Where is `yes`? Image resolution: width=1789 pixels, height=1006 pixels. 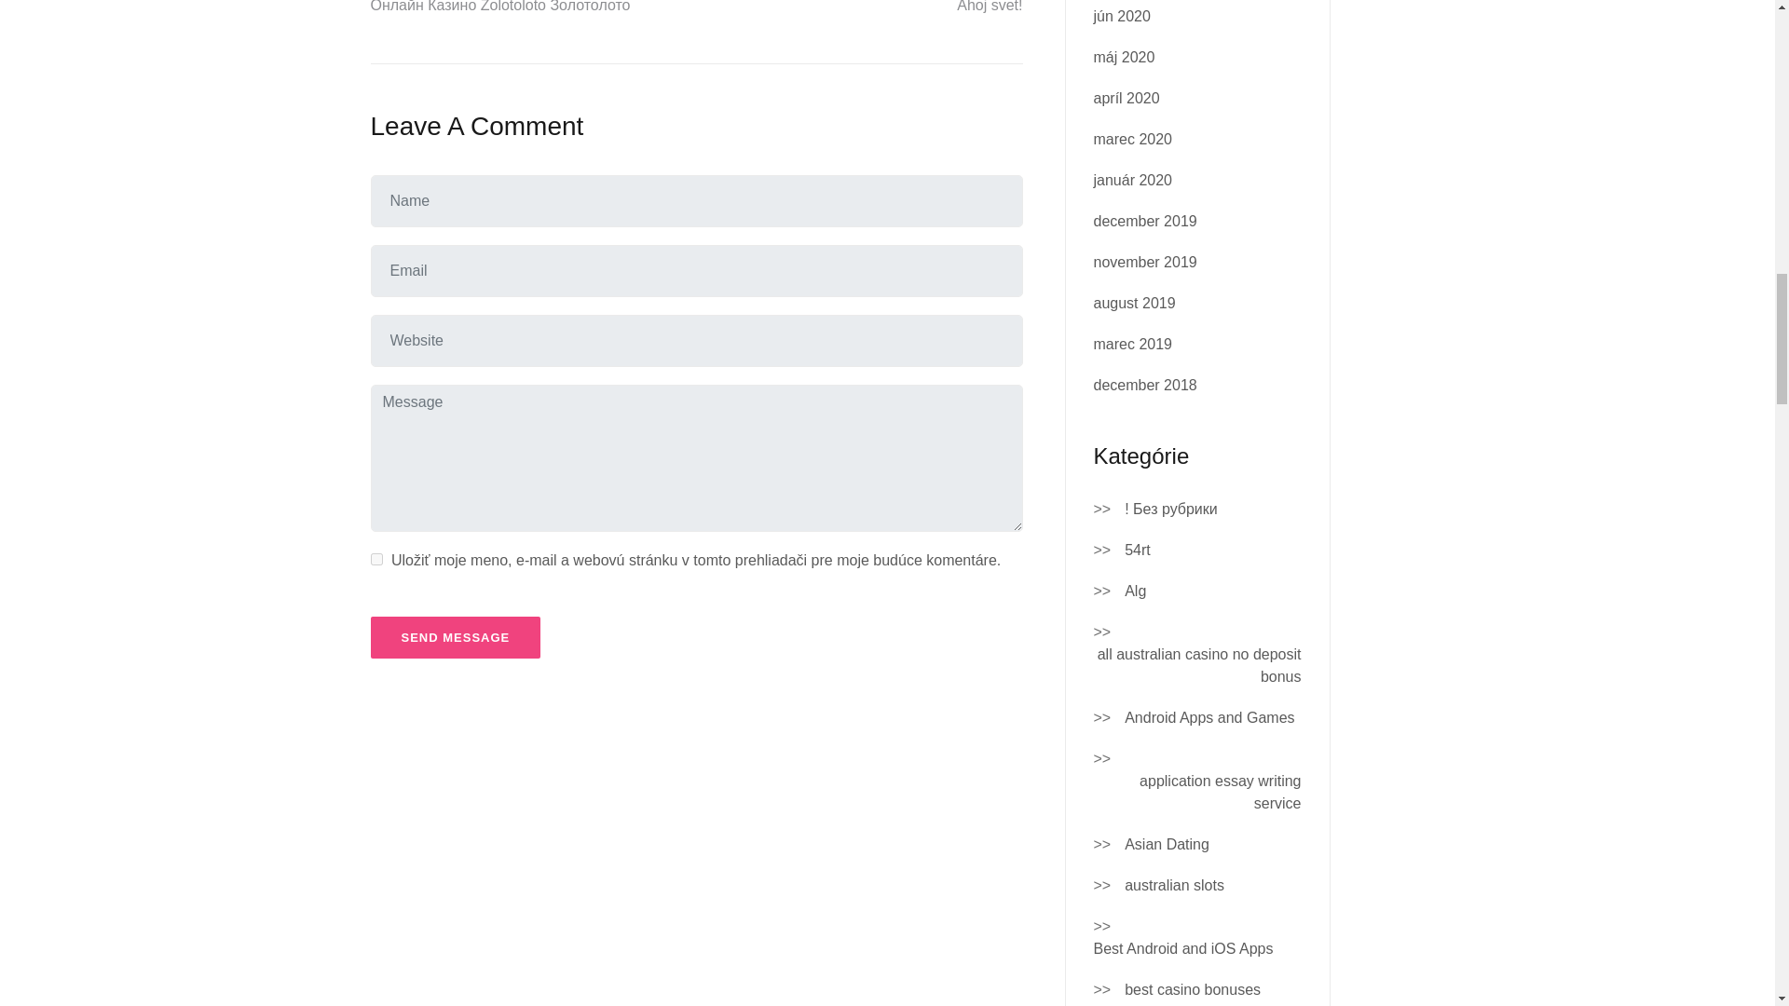
yes is located at coordinates (376, 559).